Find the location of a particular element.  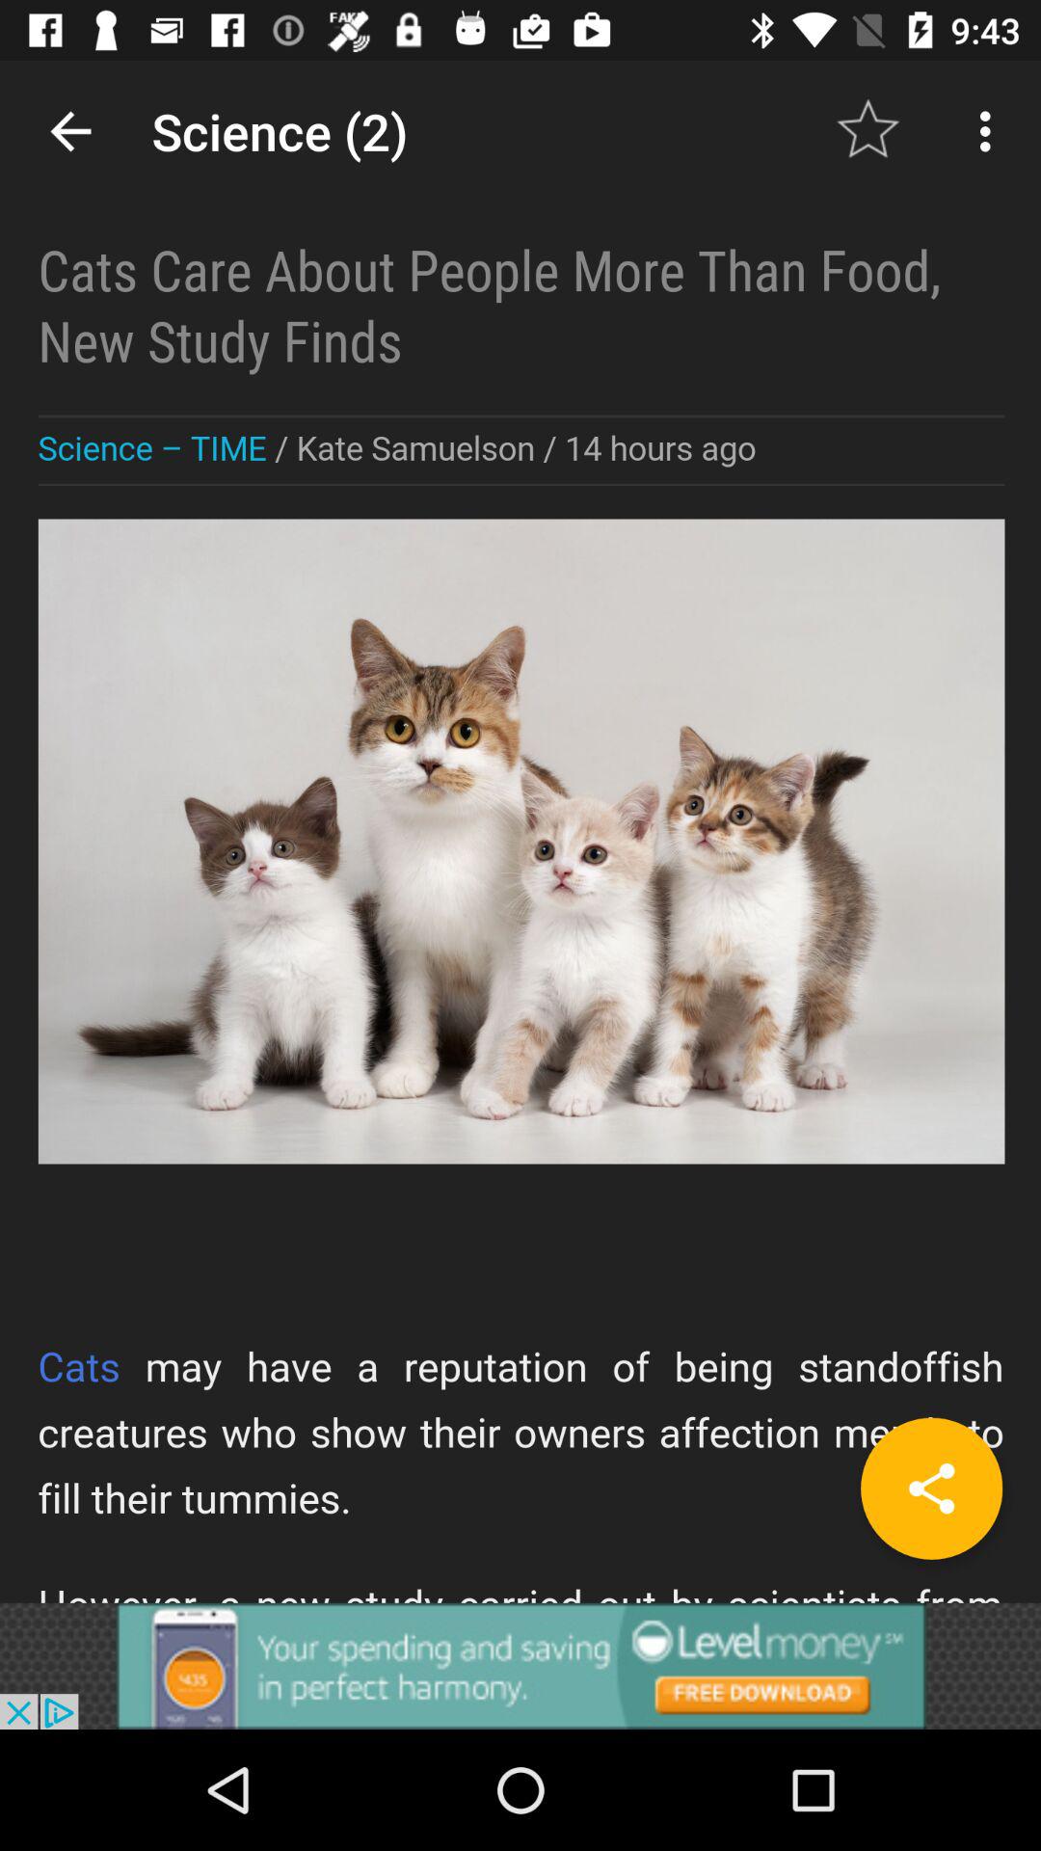

advertisent page is located at coordinates (520, 1666).